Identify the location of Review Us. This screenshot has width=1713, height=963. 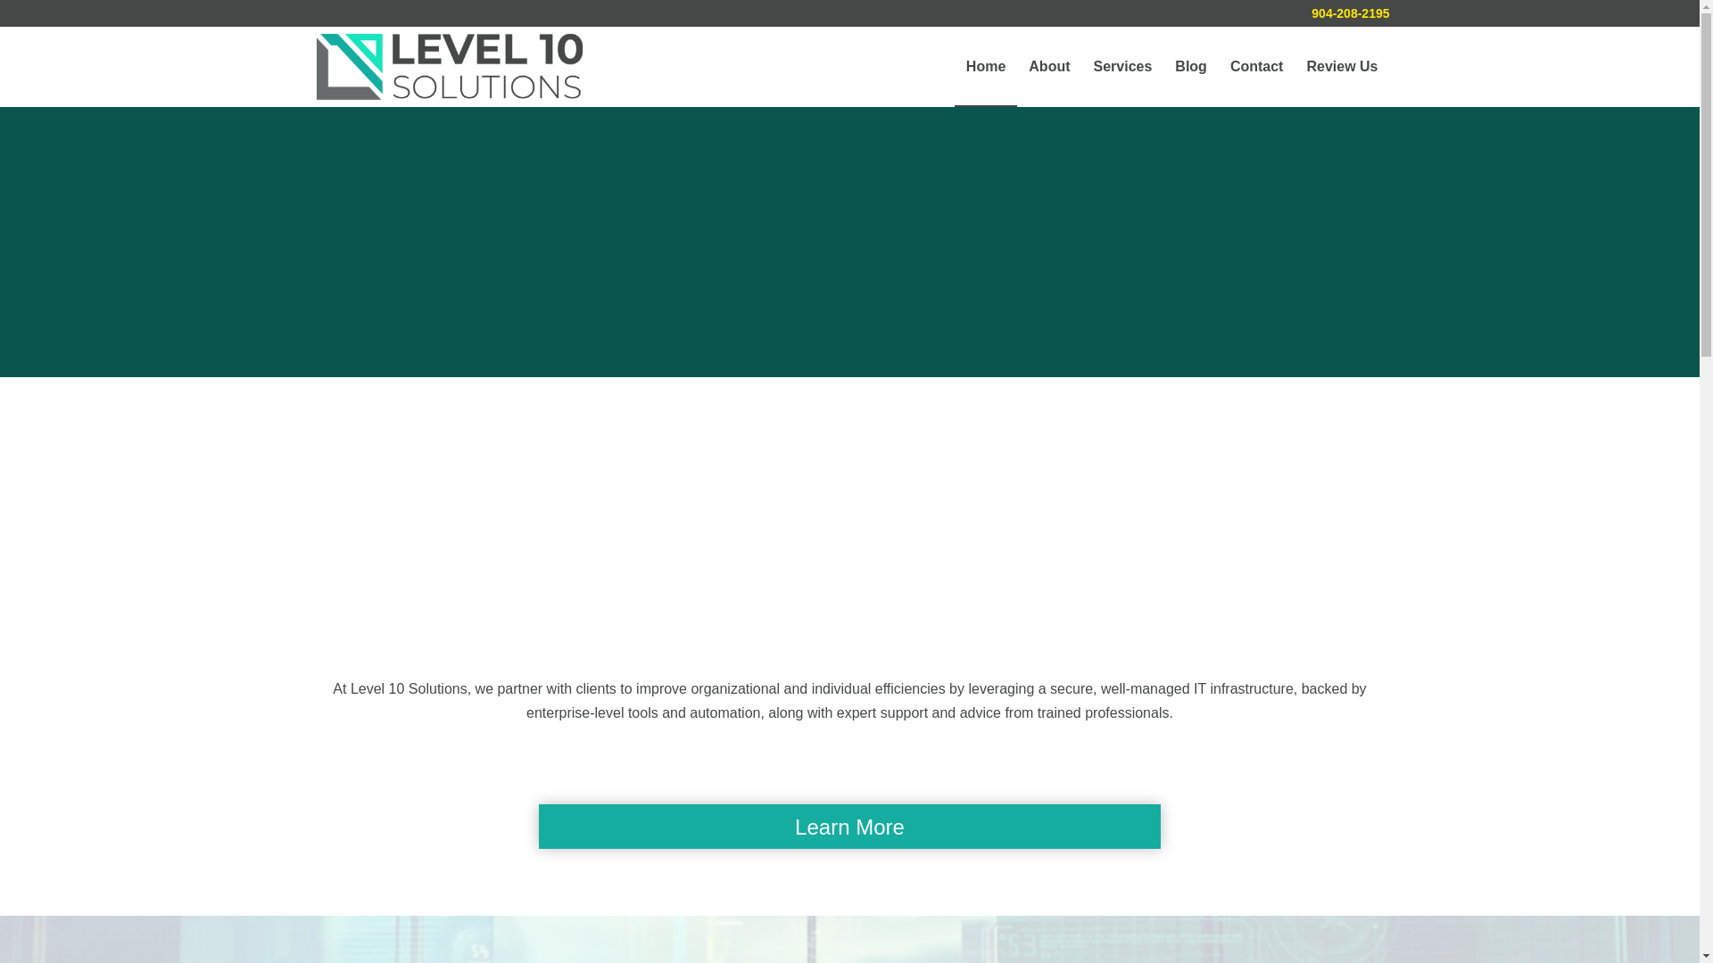
(1342, 66).